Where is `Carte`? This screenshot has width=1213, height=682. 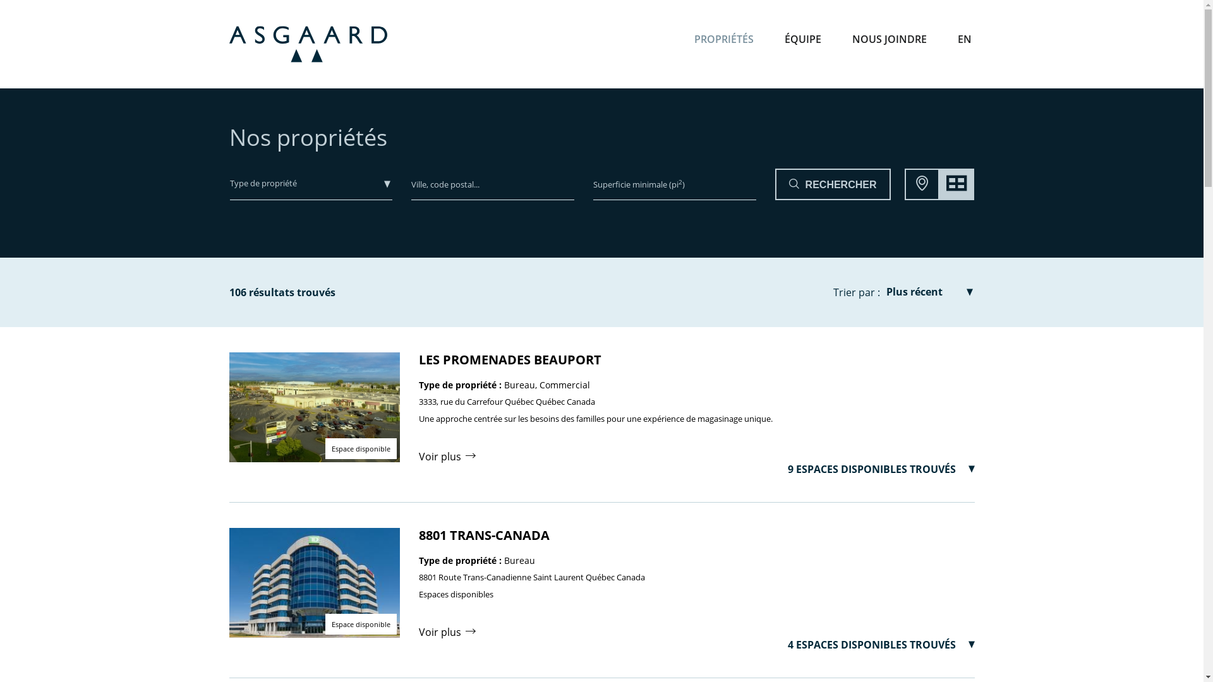
Carte is located at coordinates (922, 184).